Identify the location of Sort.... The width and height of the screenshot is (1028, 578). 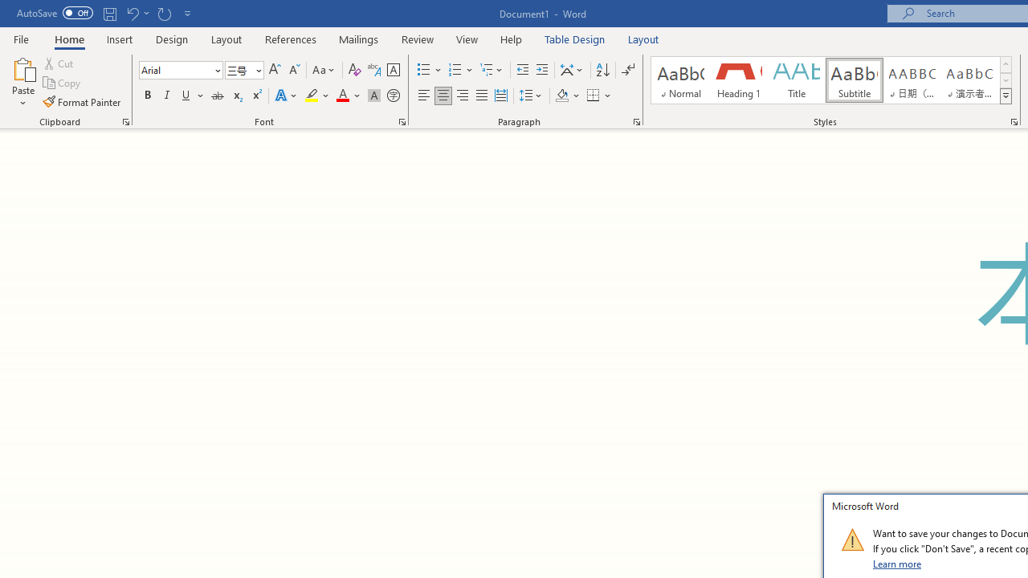
(602, 71).